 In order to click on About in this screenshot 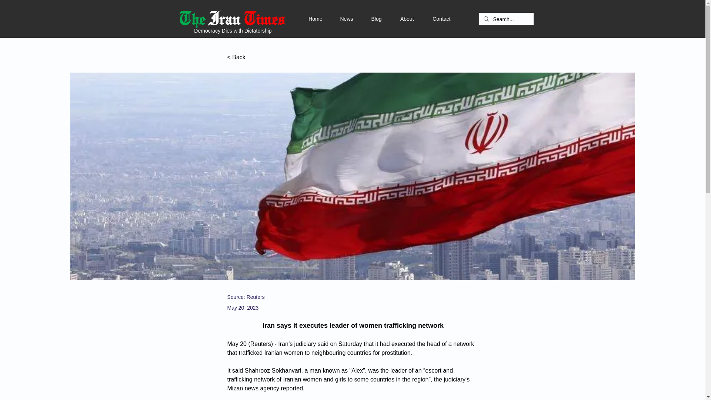, I will do `click(397, 19)`.